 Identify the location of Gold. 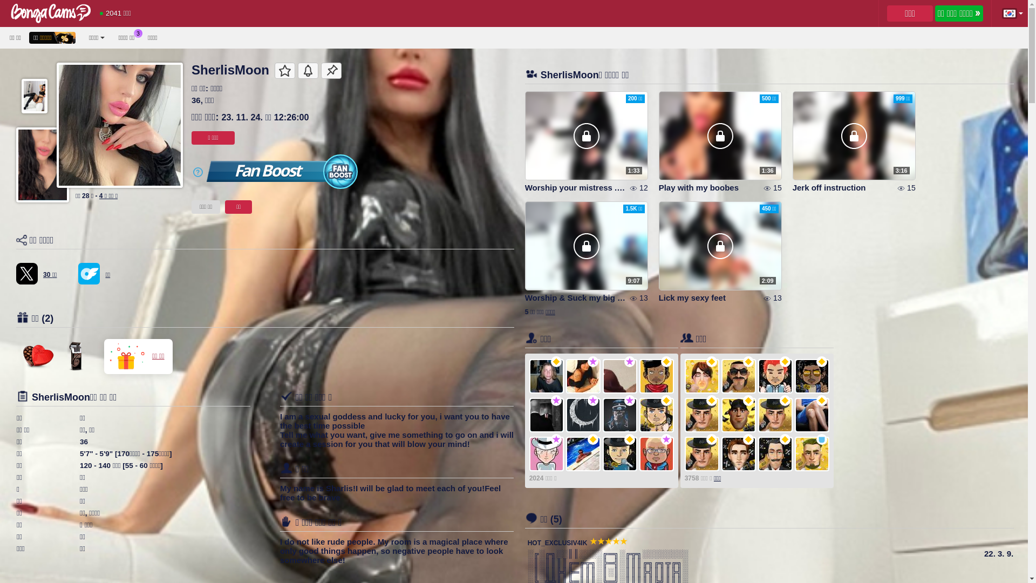
(822, 362).